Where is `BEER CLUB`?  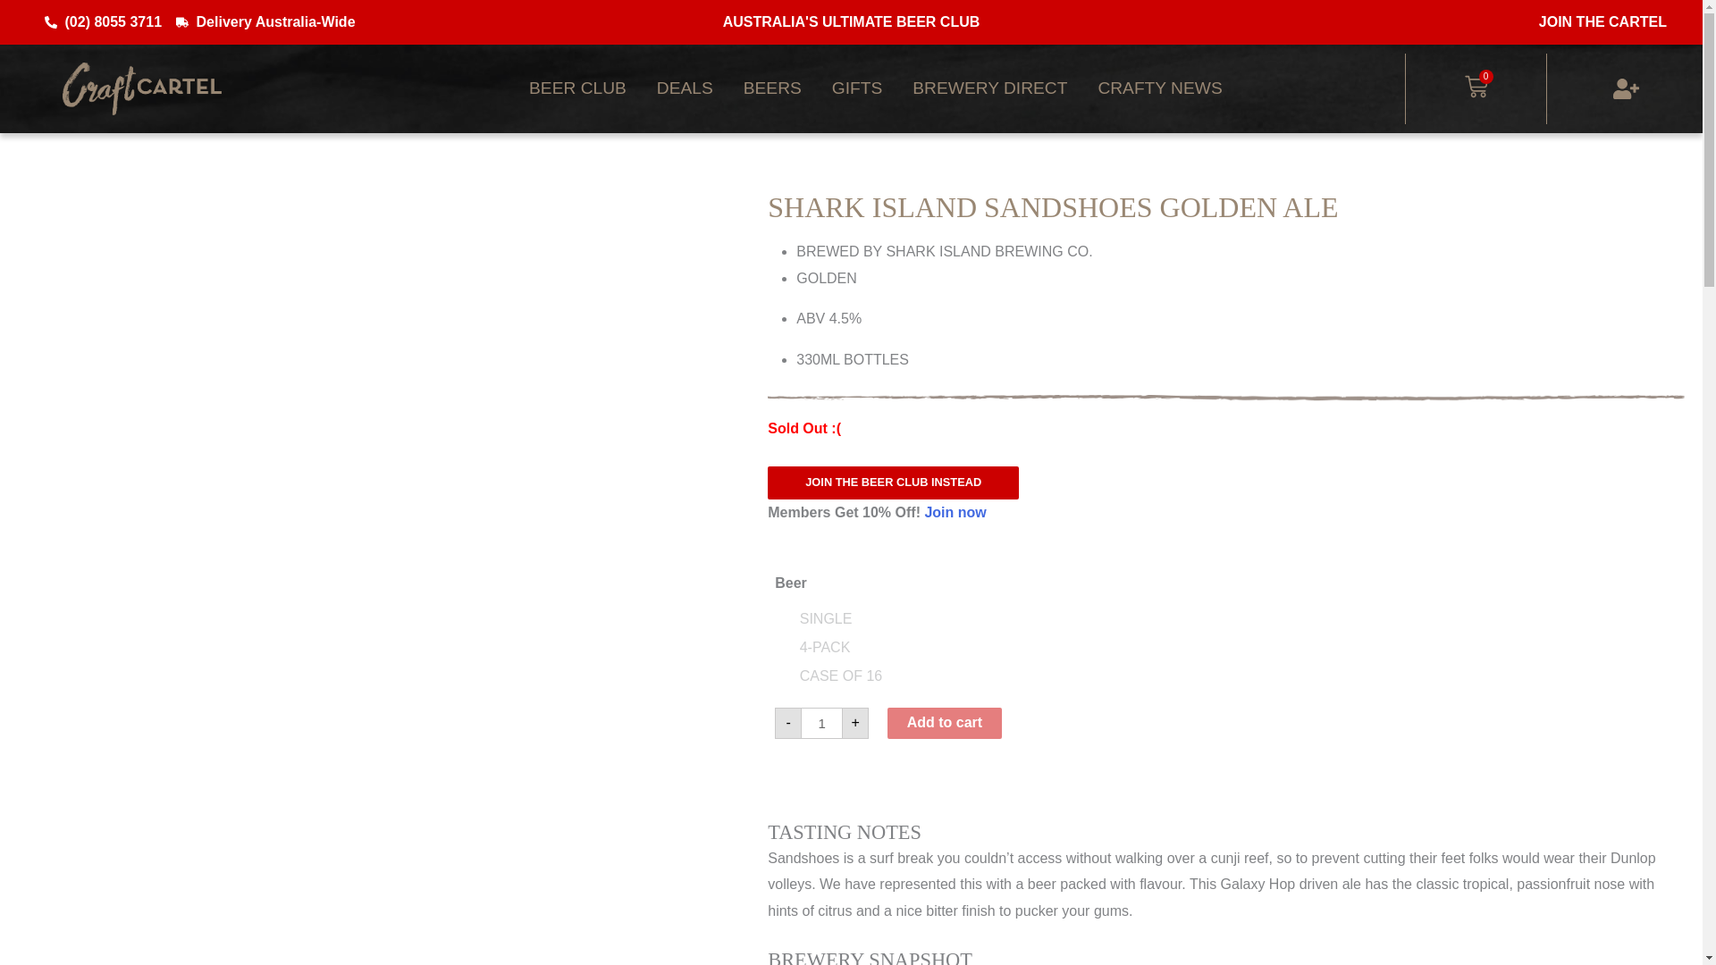
BEER CLUB is located at coordinates (577, 88).